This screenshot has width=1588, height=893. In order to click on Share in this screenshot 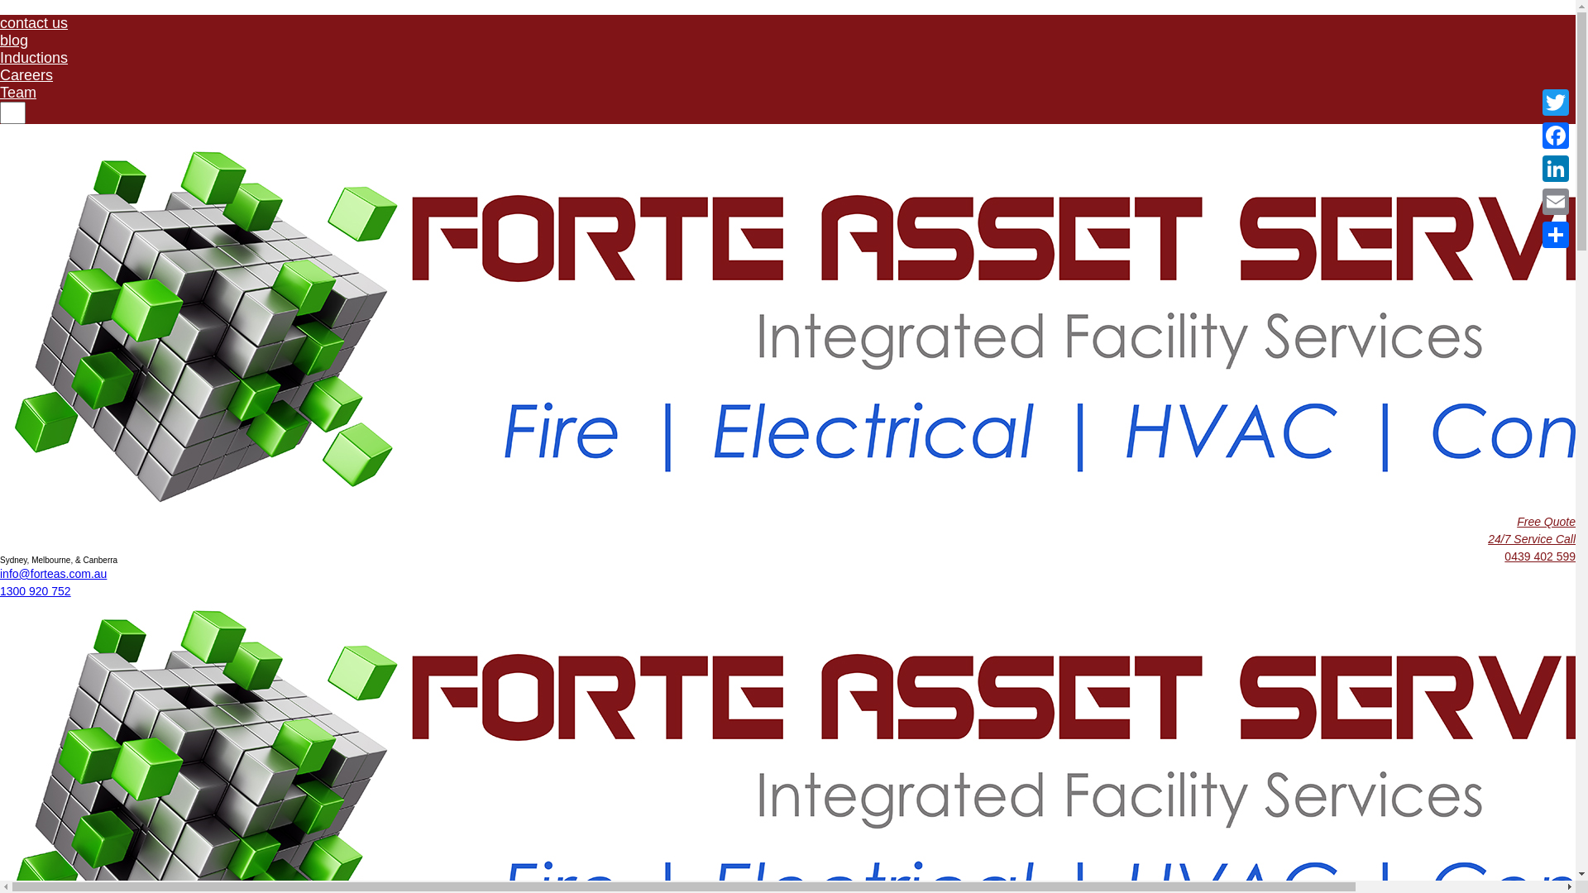, I will do `click(1556, 235)`.